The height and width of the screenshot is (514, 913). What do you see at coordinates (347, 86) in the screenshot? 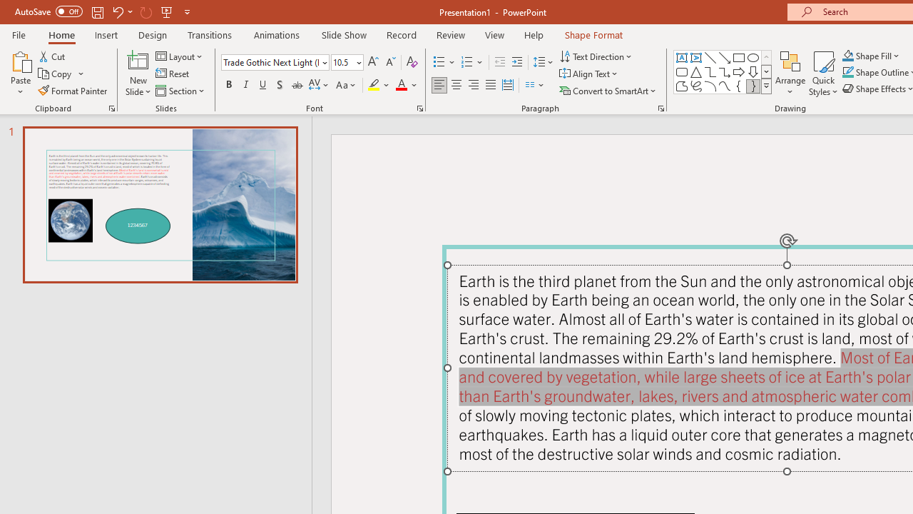
I see `Change Case` at bounding box center [347, 86].